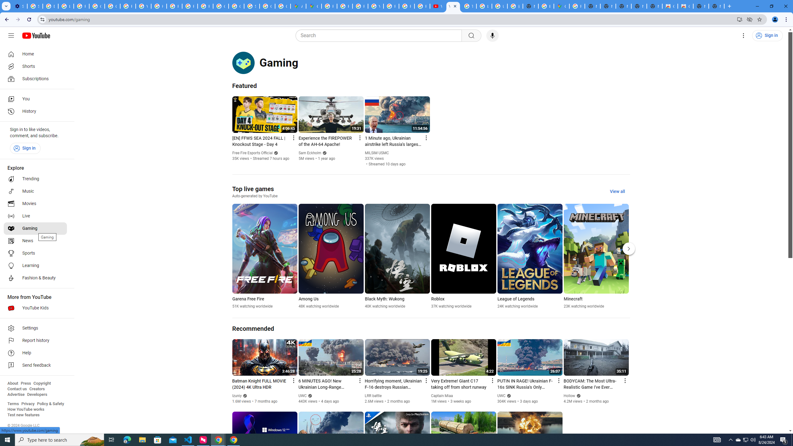  Describe the element at coordinates (19, 6) in the screenshot. I see `Settings - On startup` at that location.